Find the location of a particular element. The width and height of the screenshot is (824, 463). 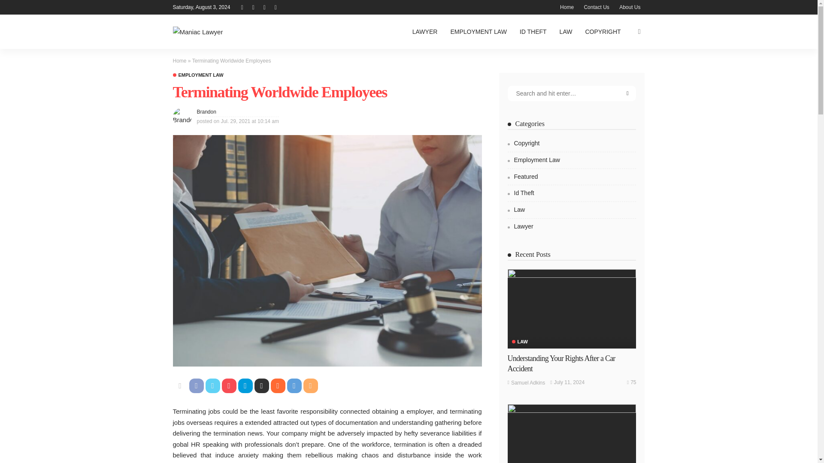

COPYRIGHT is located at coordinates (603, 32).